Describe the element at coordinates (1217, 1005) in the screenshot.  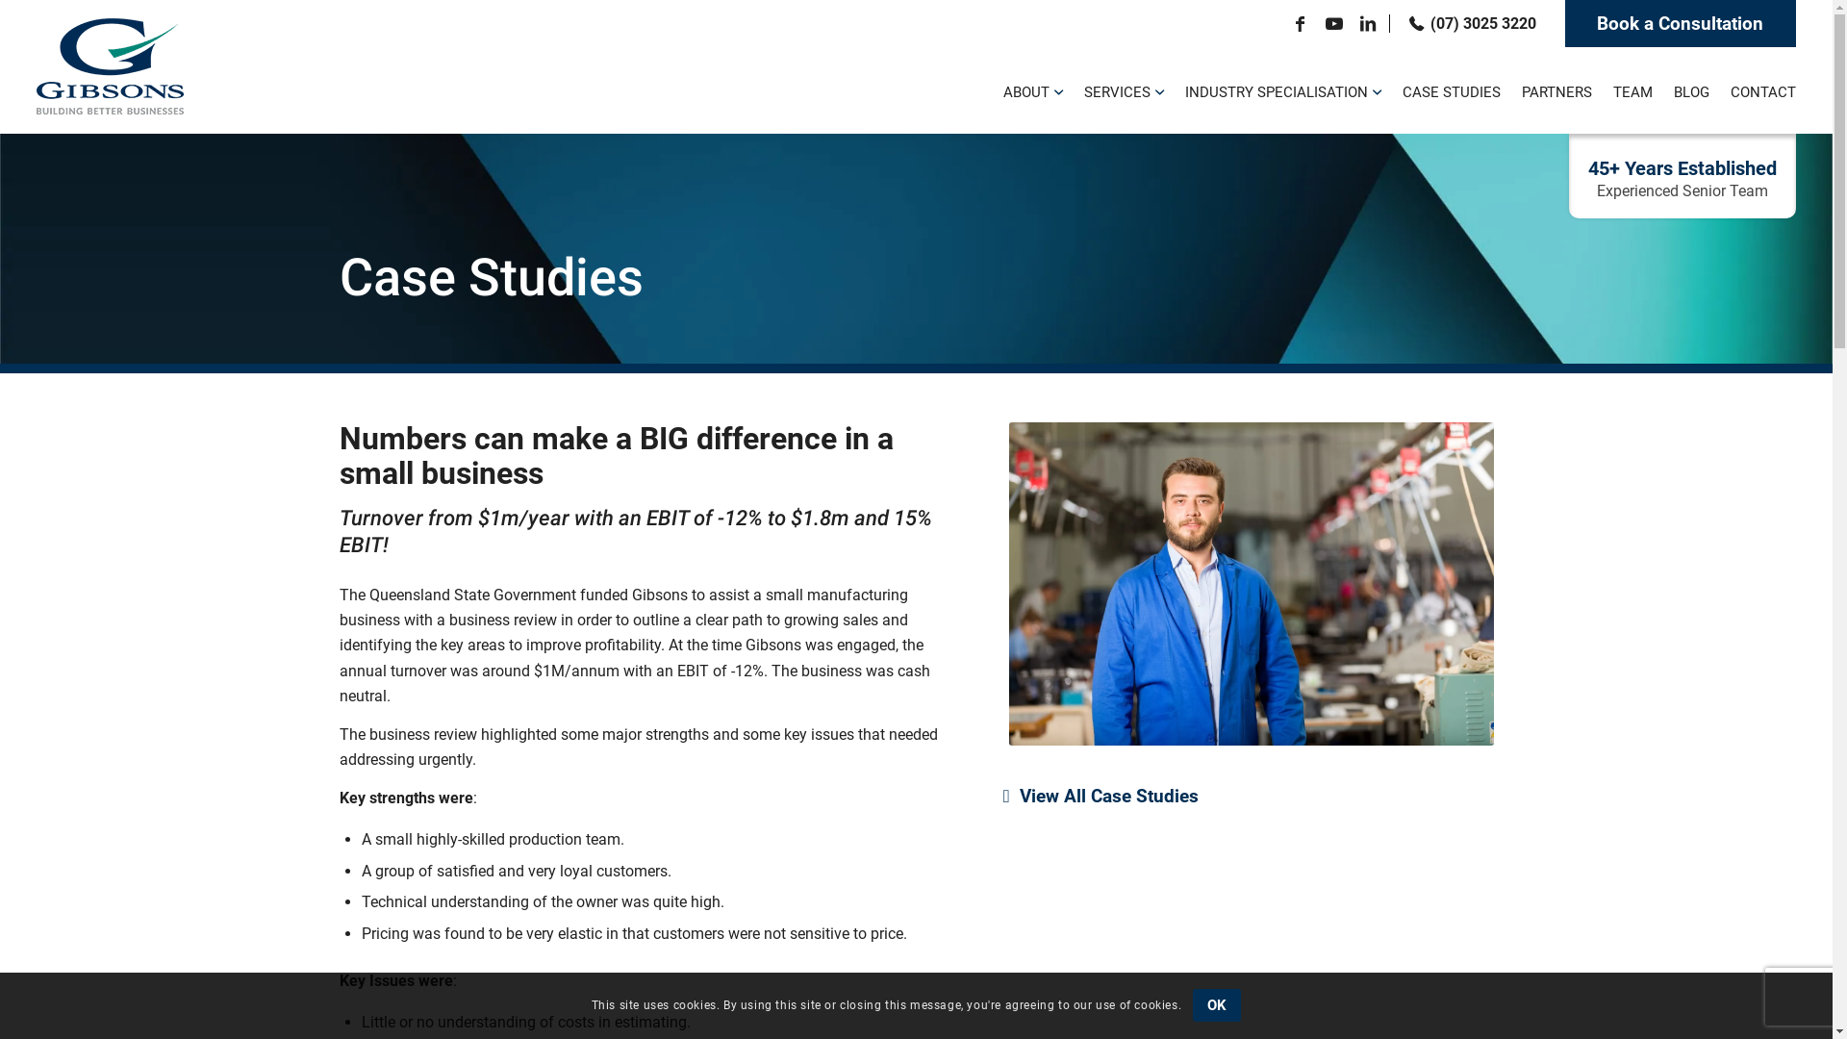
I see `OK` at that location.